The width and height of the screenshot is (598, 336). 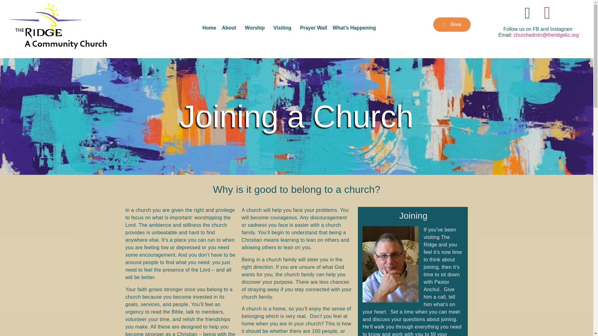 I want to click on Home, so click(x=209, y=28).